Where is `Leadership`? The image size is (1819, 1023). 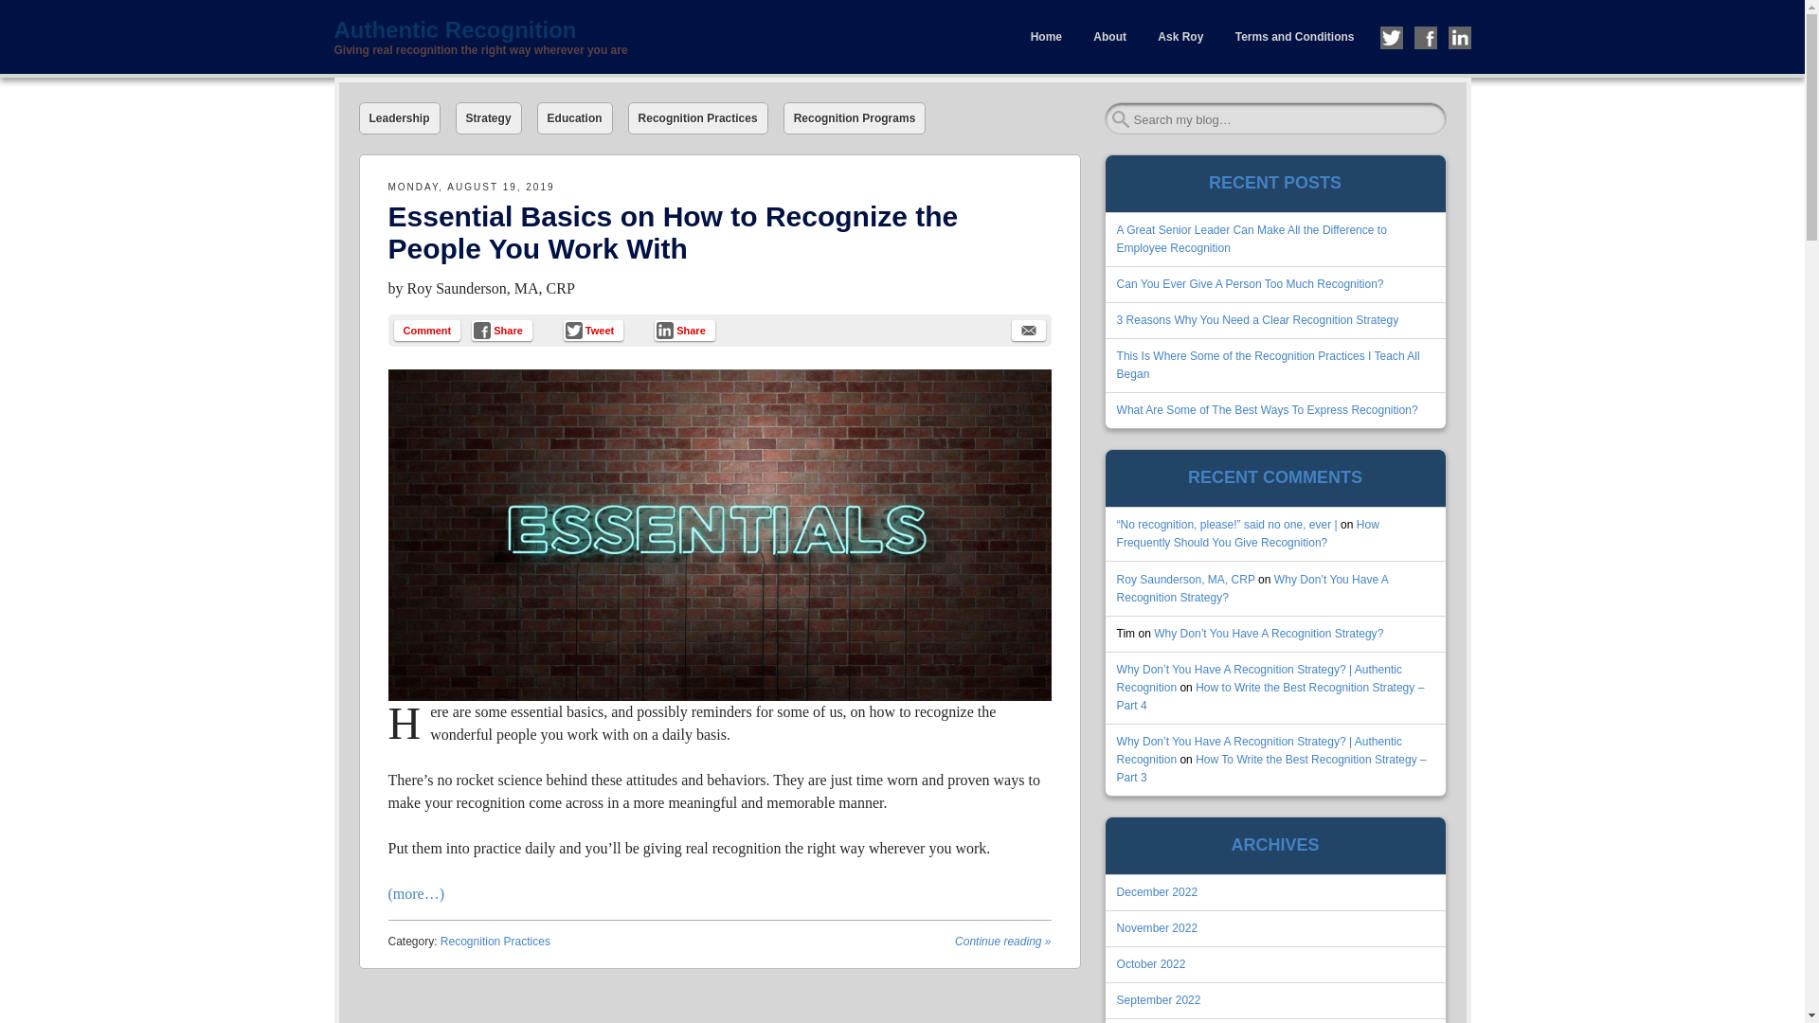
Leadership is located at coordinates (399, 117).